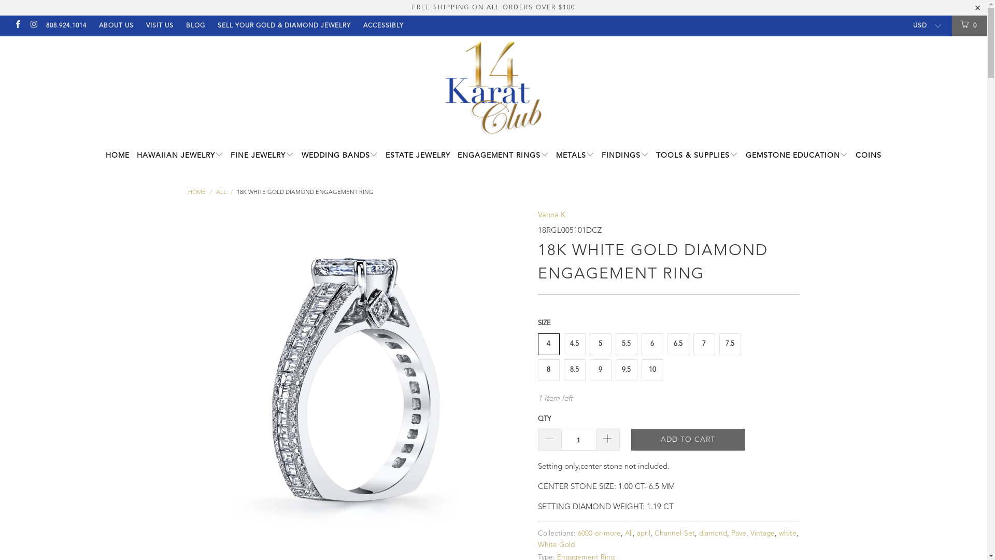 This screenshot has width=995, height=560. What do you see at coordinates (221, 193) in the screenshot?
I see `ALL` at bounding box center [221, 193].